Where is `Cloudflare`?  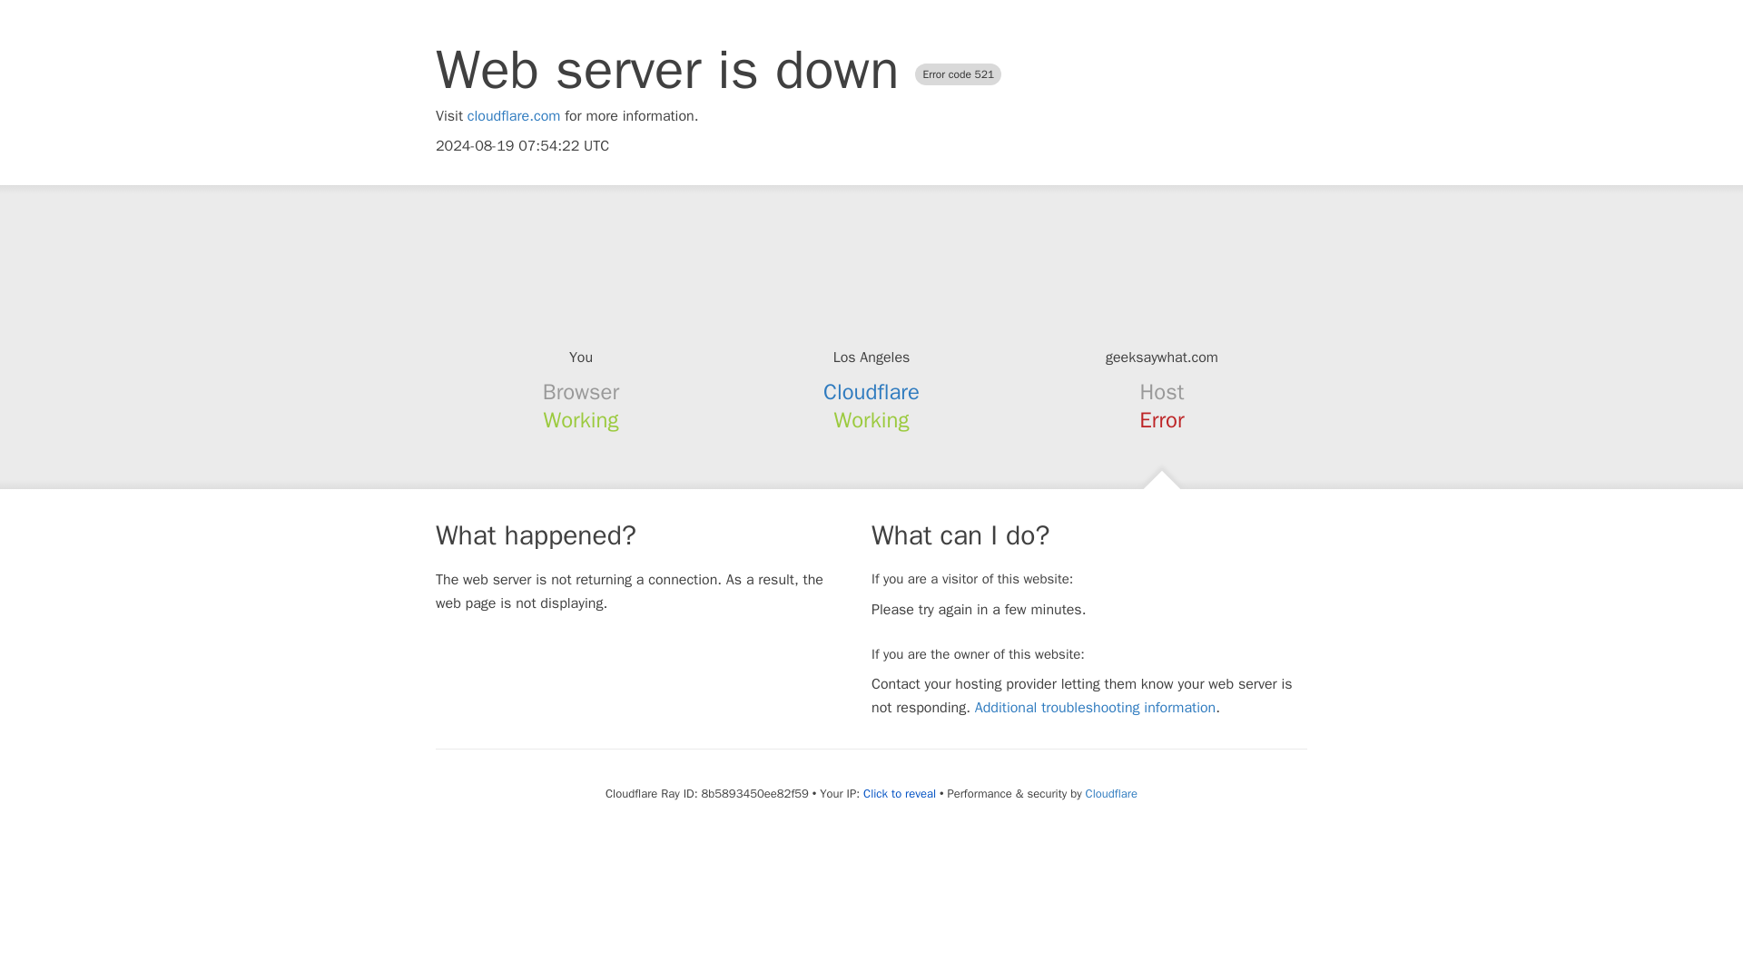
Cloudflare is located at coordinates (1111, 793).